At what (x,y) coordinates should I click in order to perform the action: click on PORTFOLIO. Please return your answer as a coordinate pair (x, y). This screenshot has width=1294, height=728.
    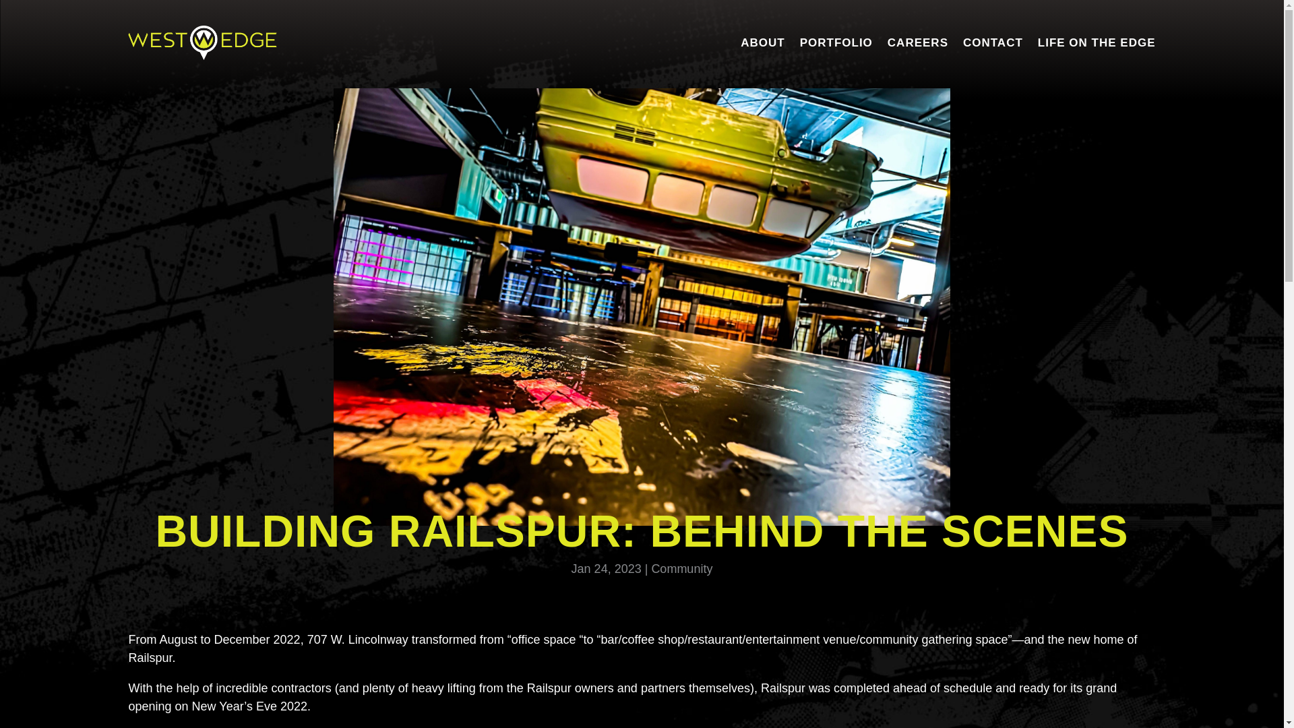
    Looking at the image, I should click on (836, 46).